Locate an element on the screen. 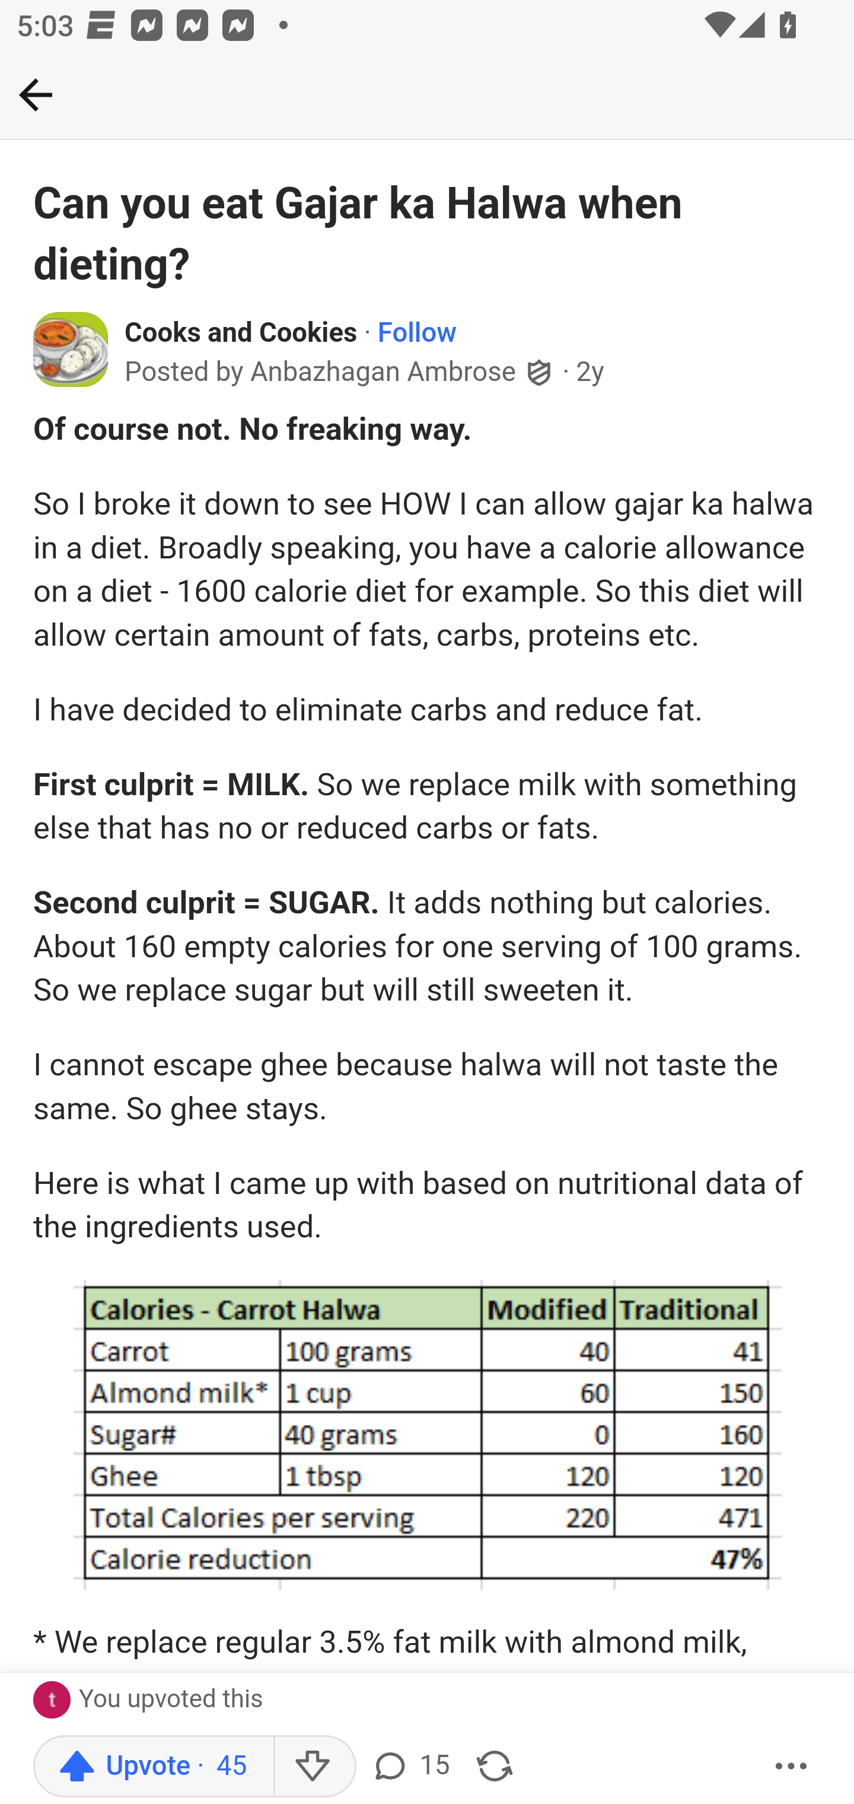 This screenshot has height=1804, width=854. 2y 2 y is located at coordinates (591, 372).